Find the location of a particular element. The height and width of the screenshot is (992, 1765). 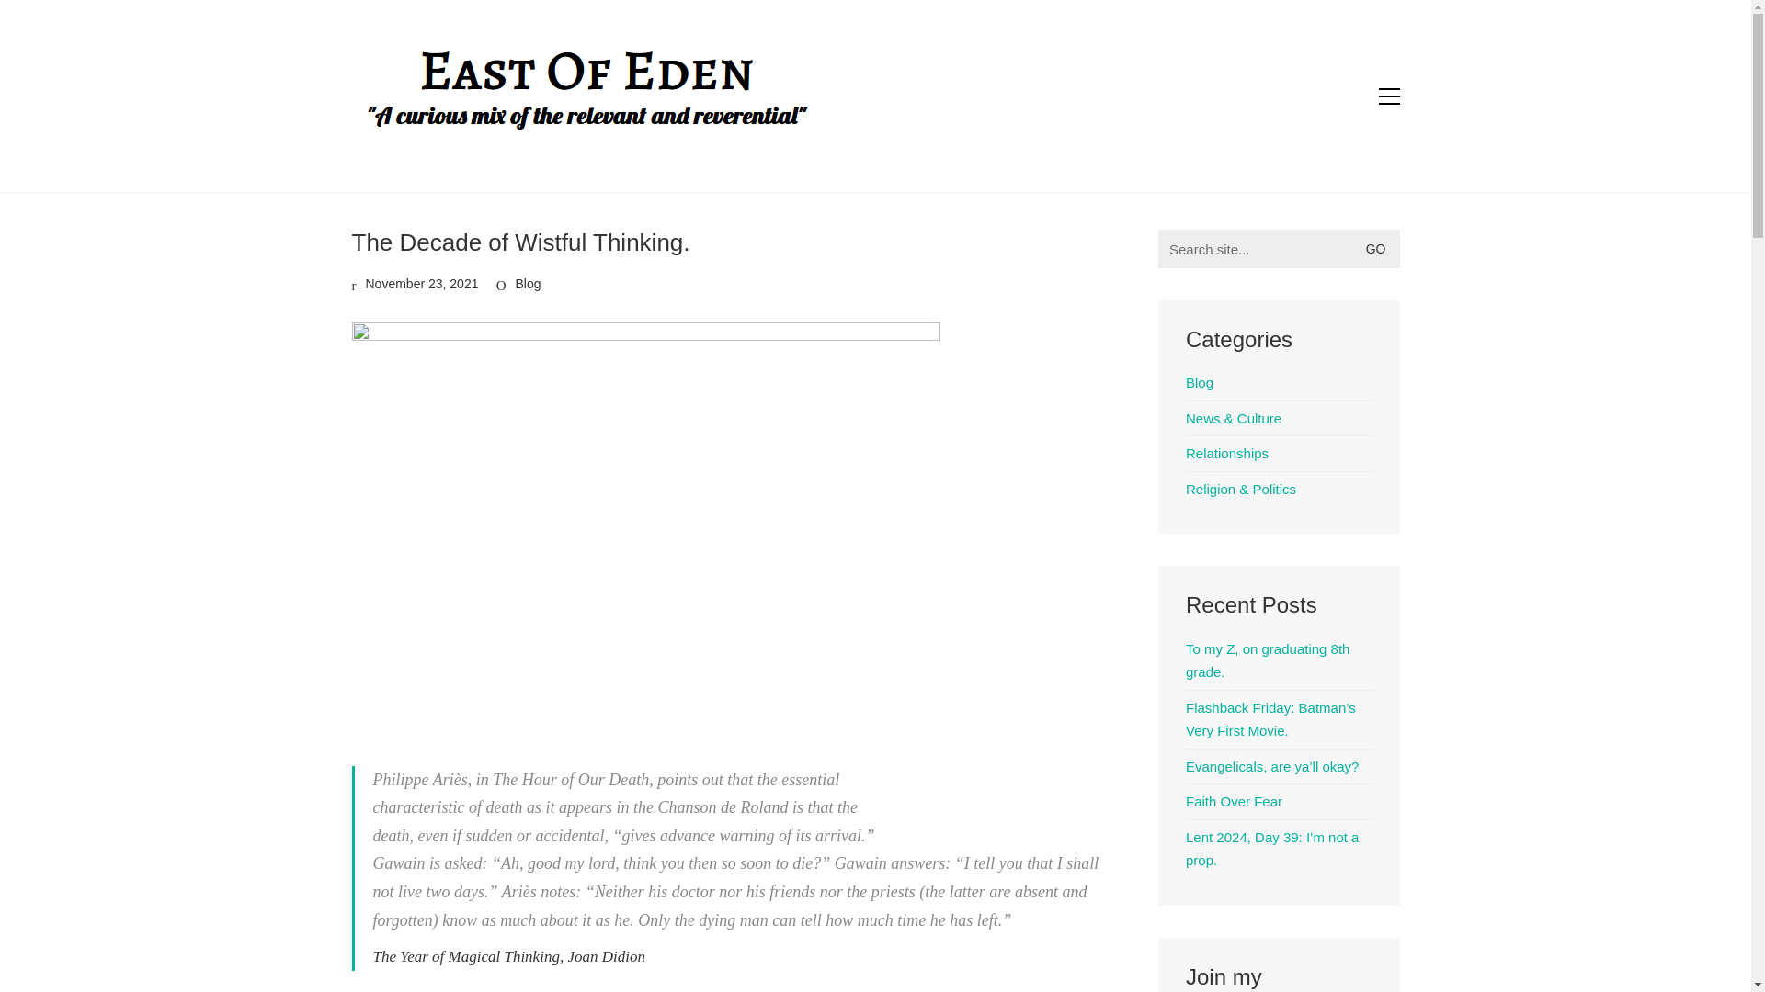

Blog is located at coordinates (1200, 382).